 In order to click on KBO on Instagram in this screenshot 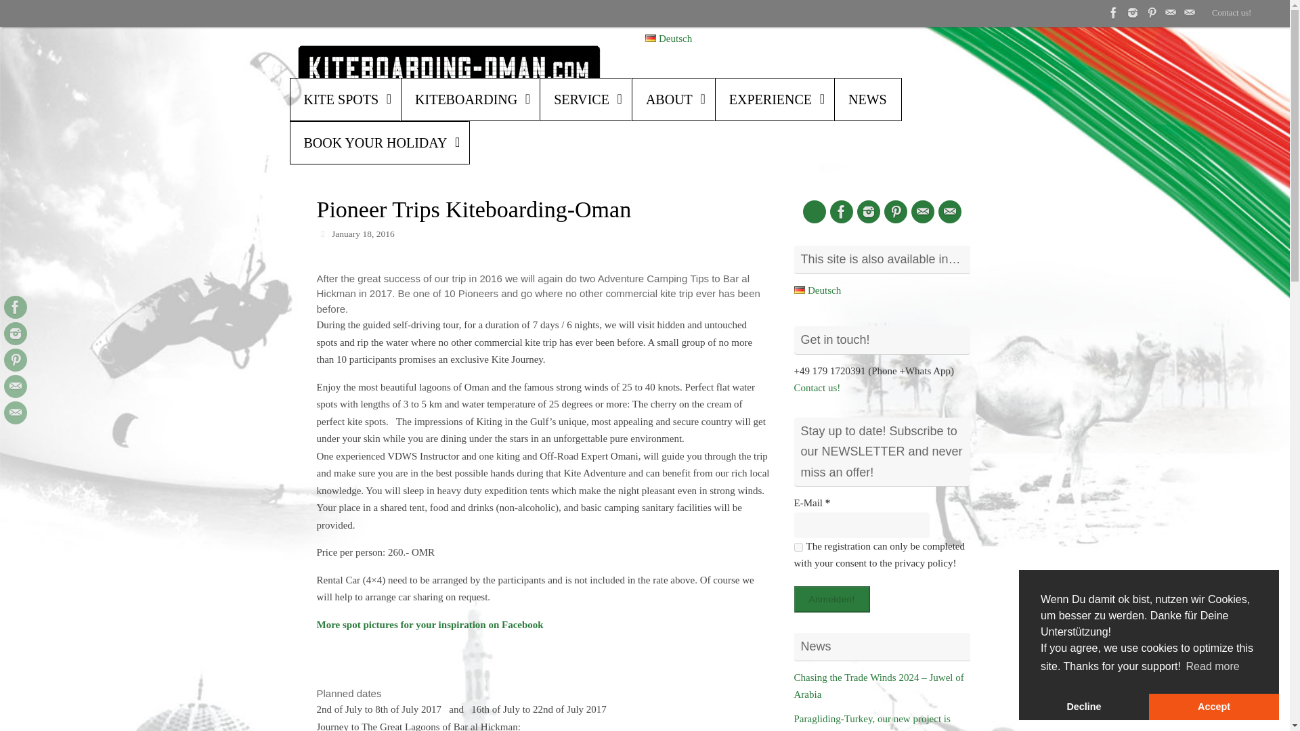, I will do `click(1132, 13)`.